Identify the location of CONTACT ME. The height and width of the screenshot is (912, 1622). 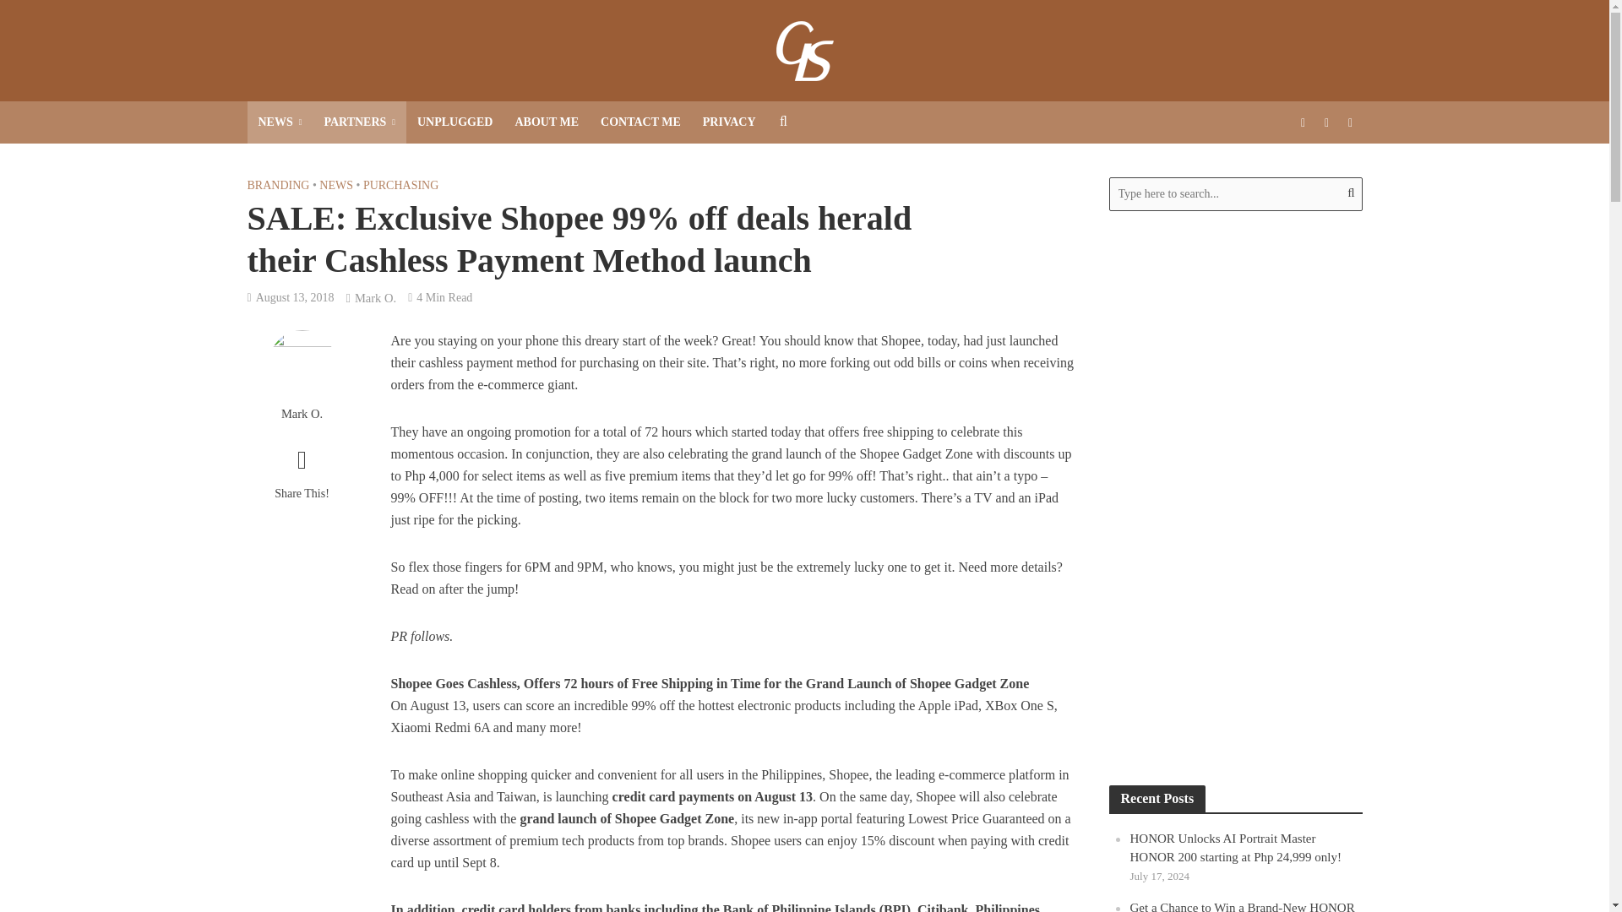
(640, 122).